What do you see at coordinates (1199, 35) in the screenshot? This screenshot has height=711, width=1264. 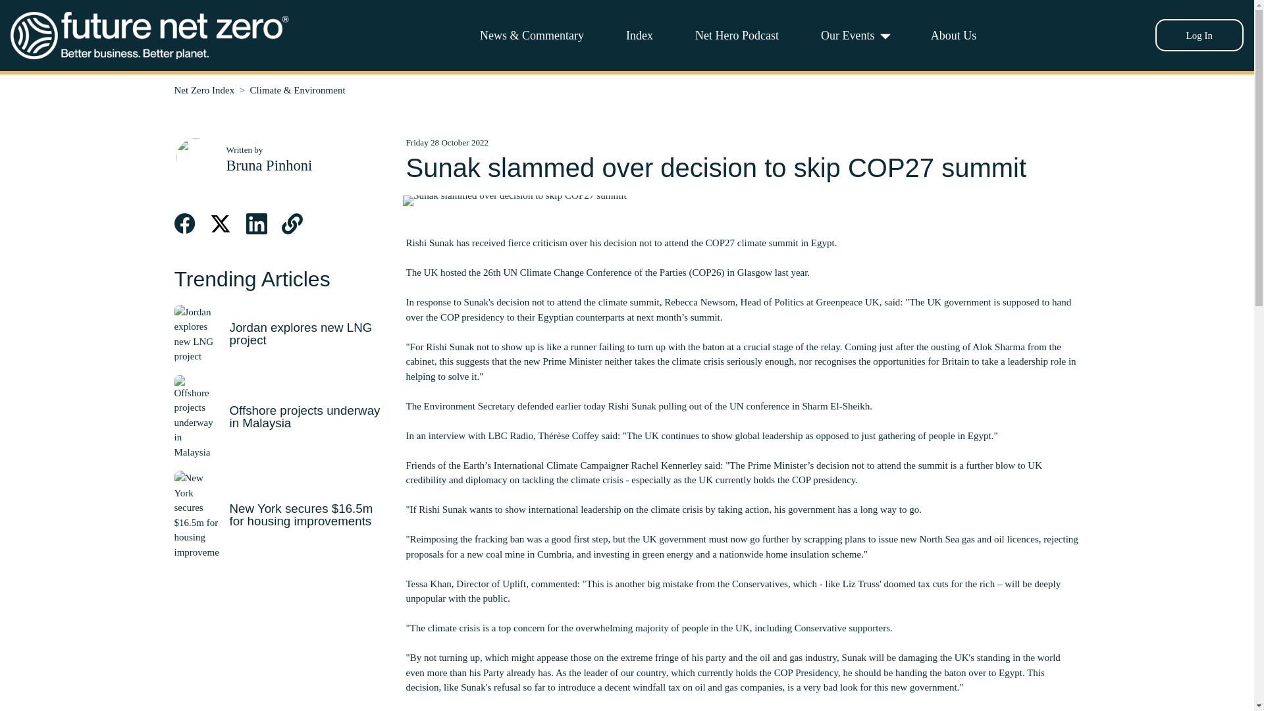 I see `Log In` at bounding box center [1199, 35].